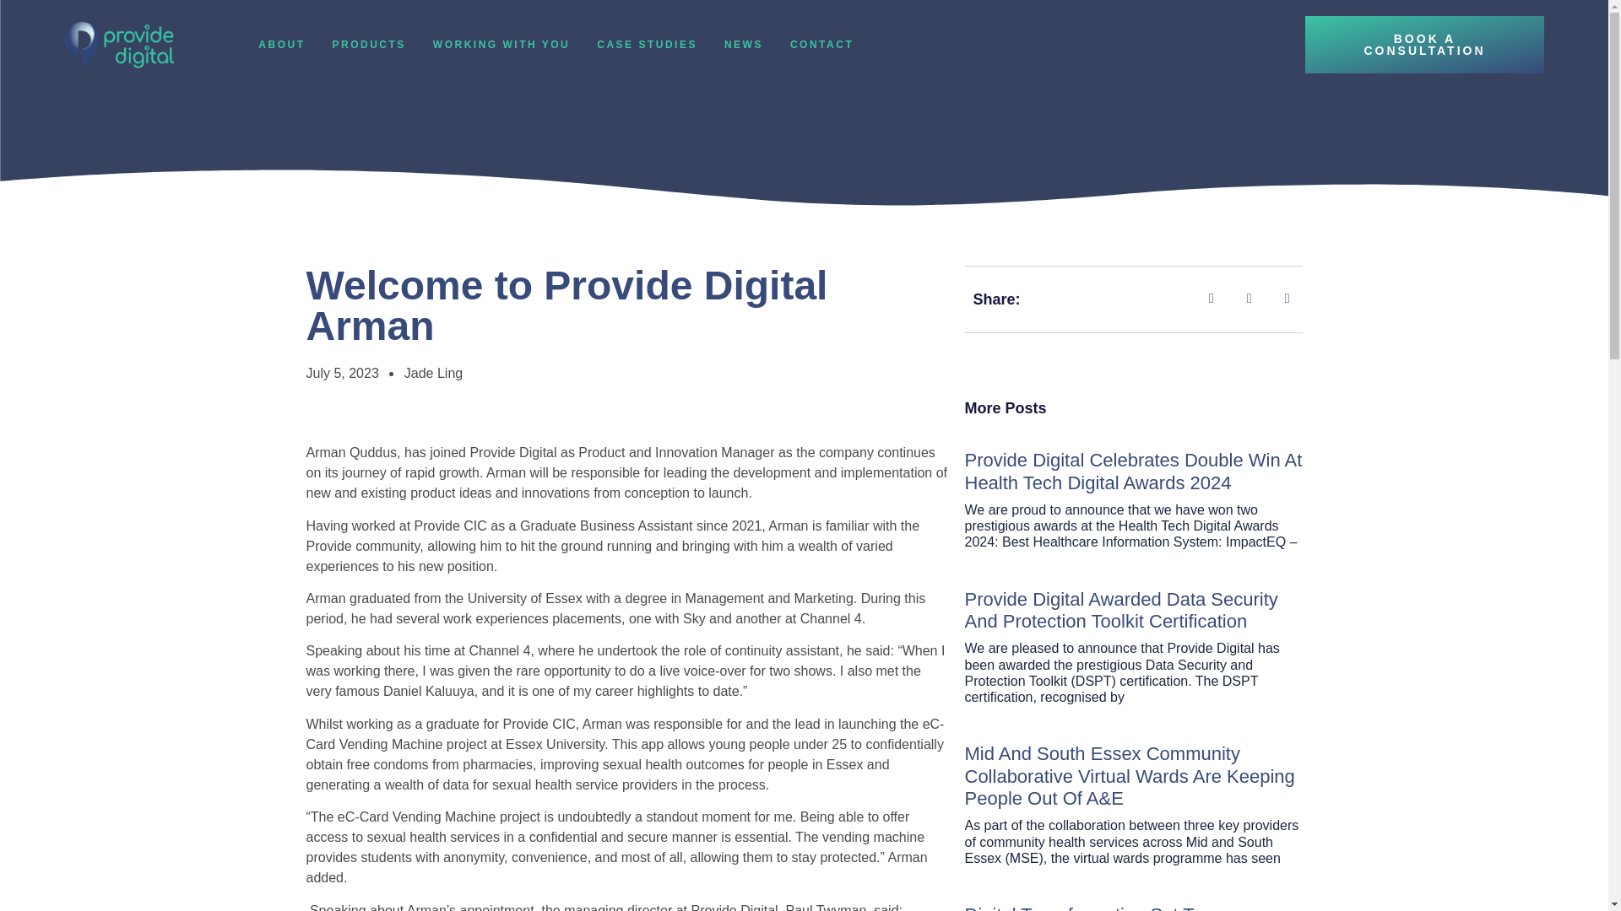  Describe the element at coordinates (432, 373) in the screenshot. I see `Jade Ling` at that location.